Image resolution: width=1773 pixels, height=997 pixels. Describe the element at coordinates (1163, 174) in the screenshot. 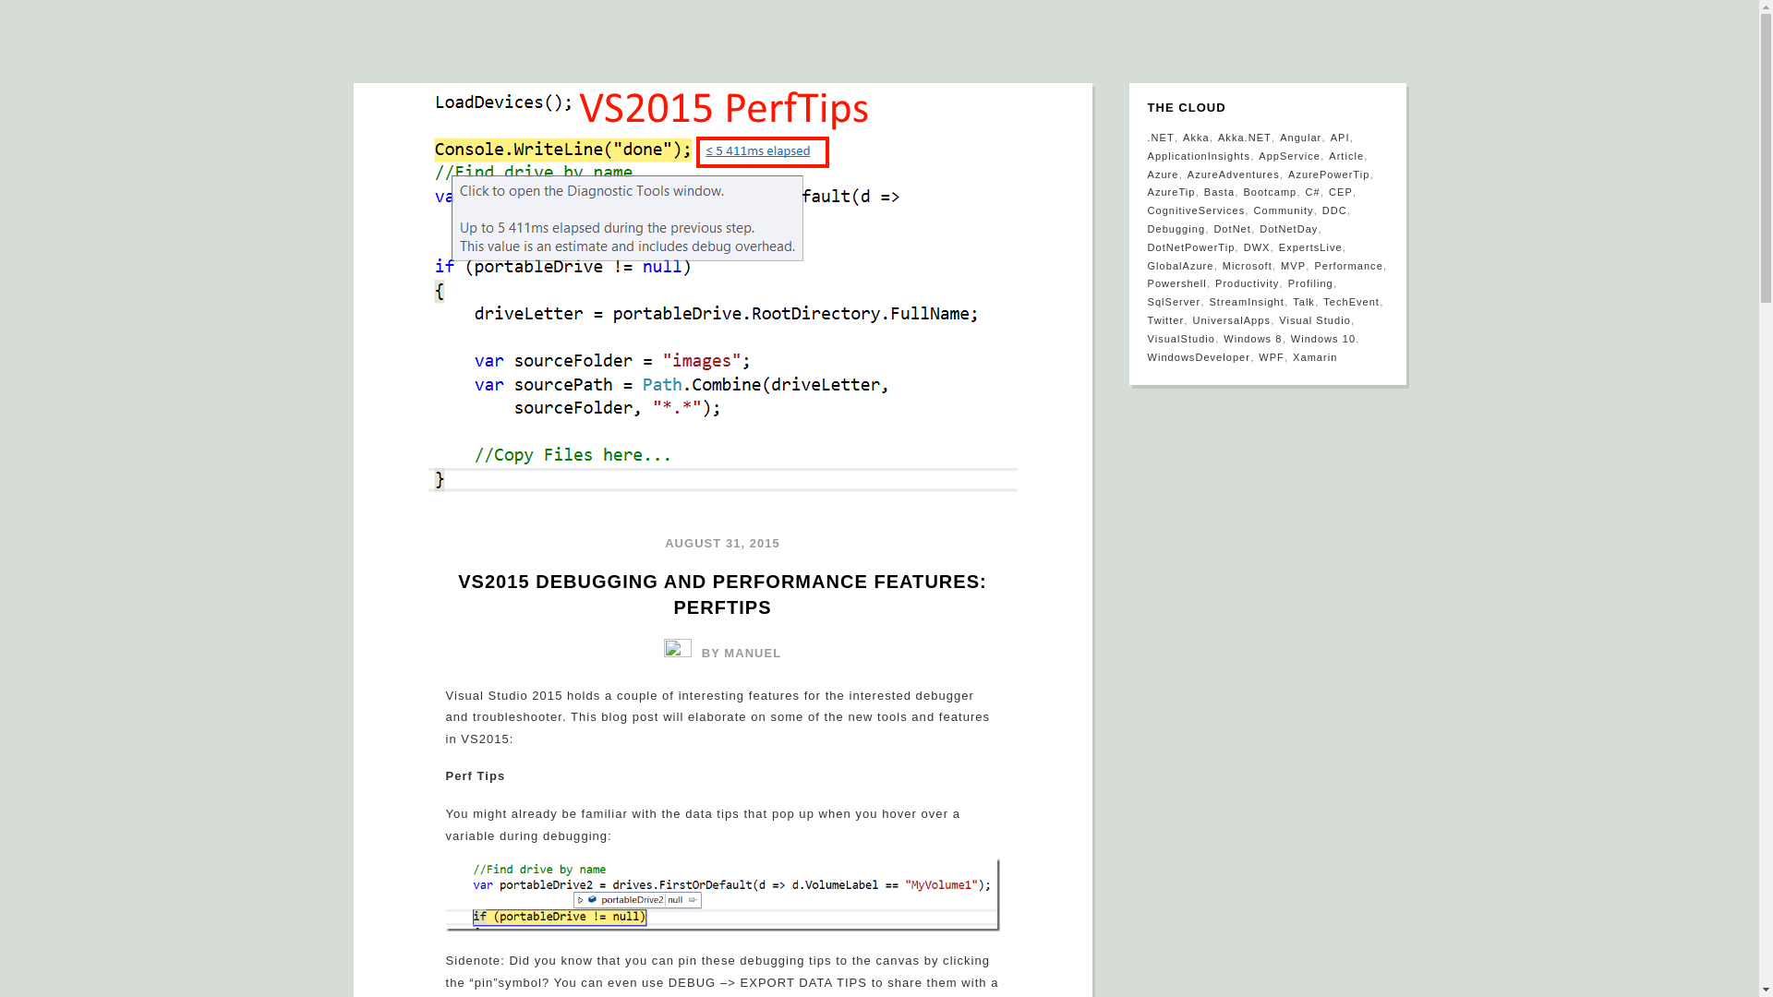

I see `Azure` at that location.